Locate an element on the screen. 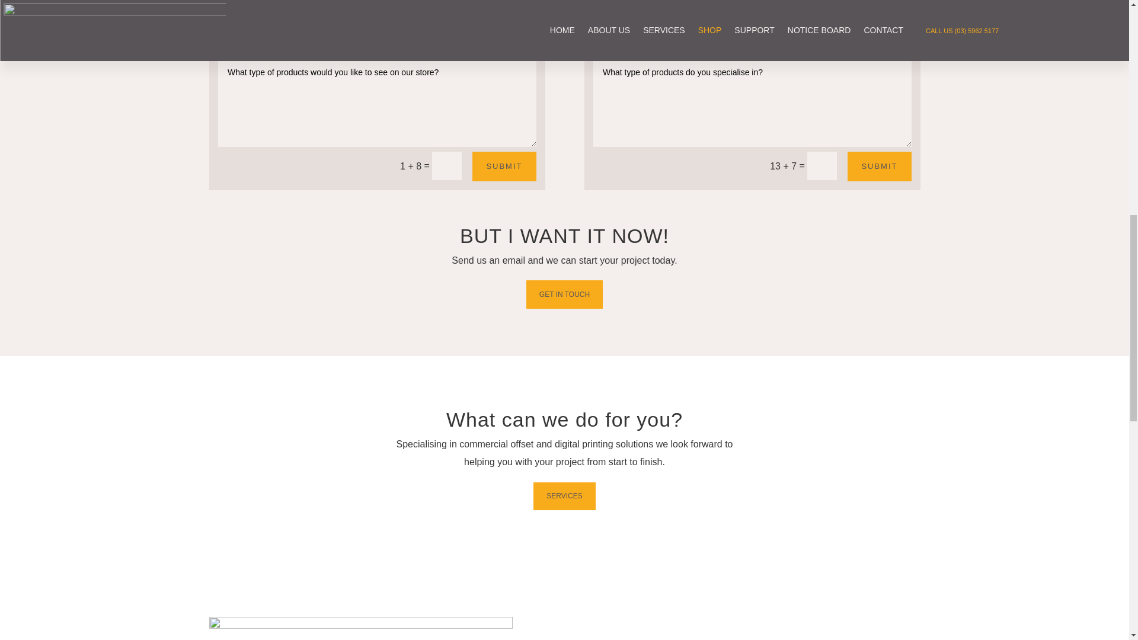 The width and height of the screenshot is (1138, 640). GET IN TOUCH is located at coordinates (564, 294).